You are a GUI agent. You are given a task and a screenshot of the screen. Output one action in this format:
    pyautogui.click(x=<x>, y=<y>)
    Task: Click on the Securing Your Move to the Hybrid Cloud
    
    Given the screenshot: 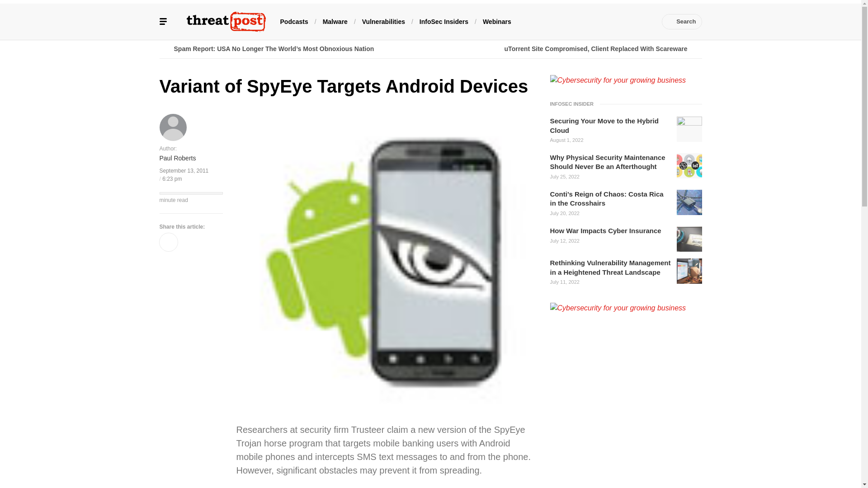 What is the action you would take?
    pyautogui.click(x=610, y=126)
    